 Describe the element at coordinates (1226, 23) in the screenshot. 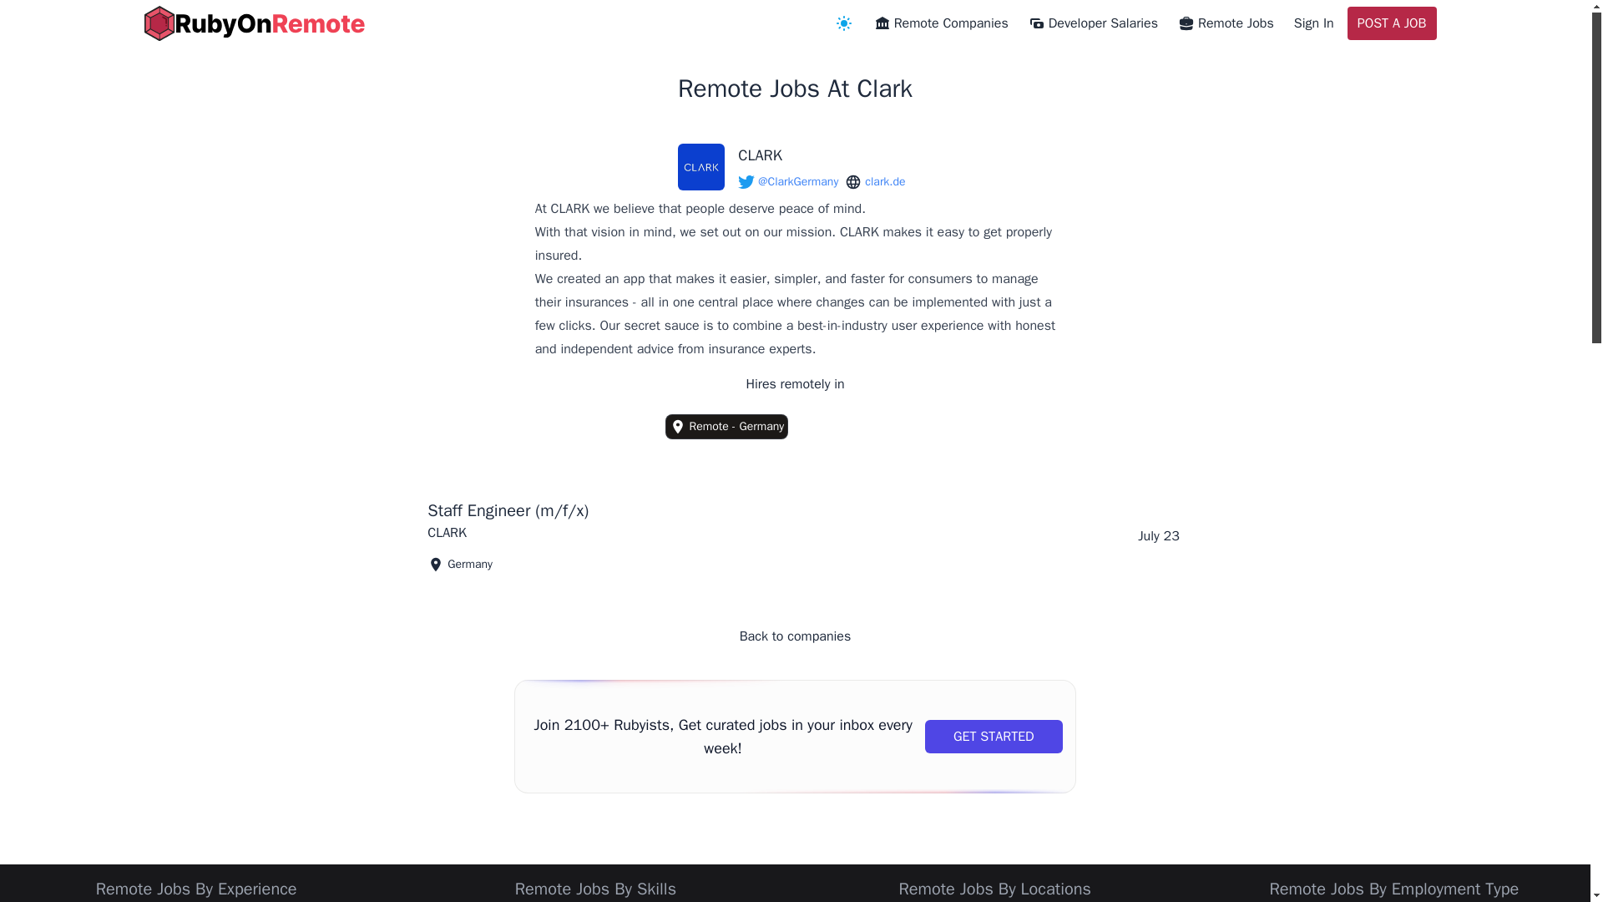

I see `Remote Jobs` at that location.